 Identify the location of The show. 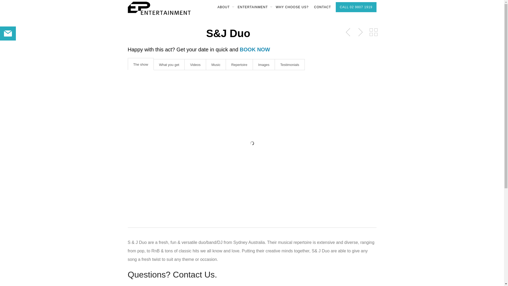
(140, 64).